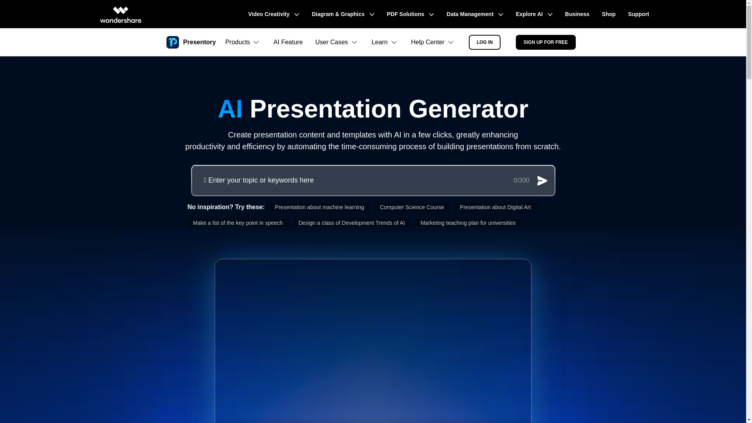 This screenshot has width=752, height=423. I want to click on Business, so click(577, 14).